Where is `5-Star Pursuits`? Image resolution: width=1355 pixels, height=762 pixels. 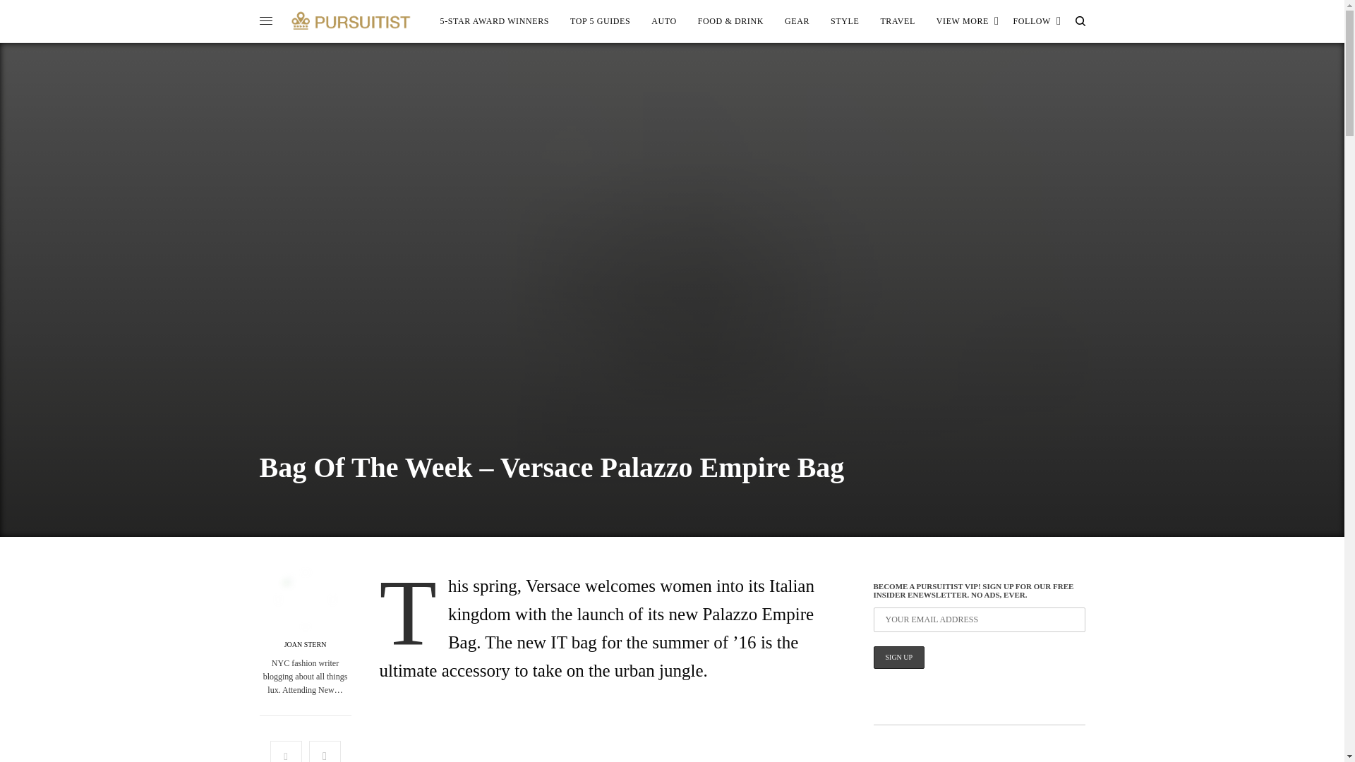
5-Star Pursuits is located at coordinates (495, 21).